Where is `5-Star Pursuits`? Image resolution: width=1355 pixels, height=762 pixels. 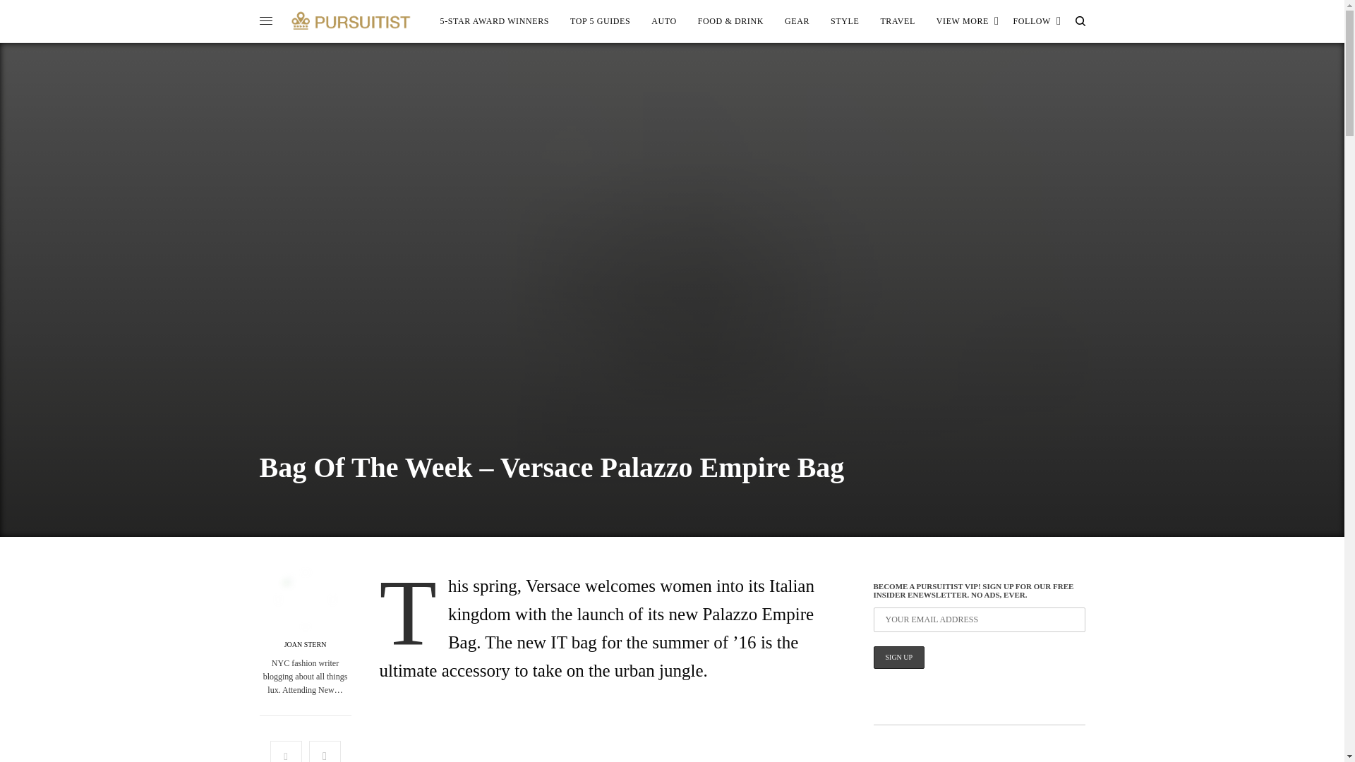
5-Star Pursuits is located at coordinates (495, 21).